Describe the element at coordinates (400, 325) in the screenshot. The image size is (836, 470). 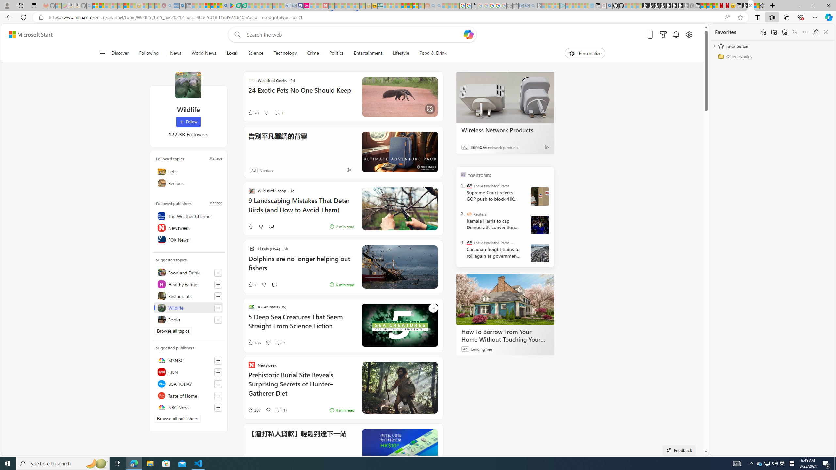
I see `Class: hero-image` at that location.